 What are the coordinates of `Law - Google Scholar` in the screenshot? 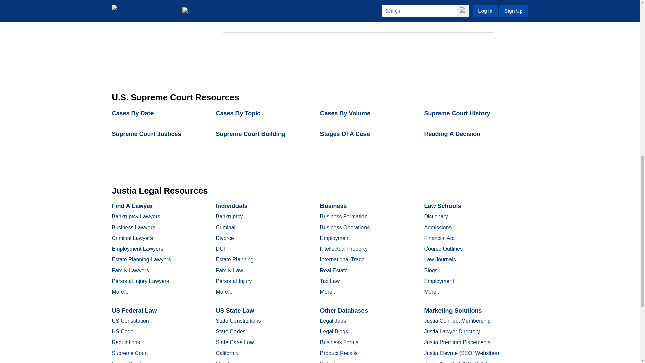 It's located at (242, 14).